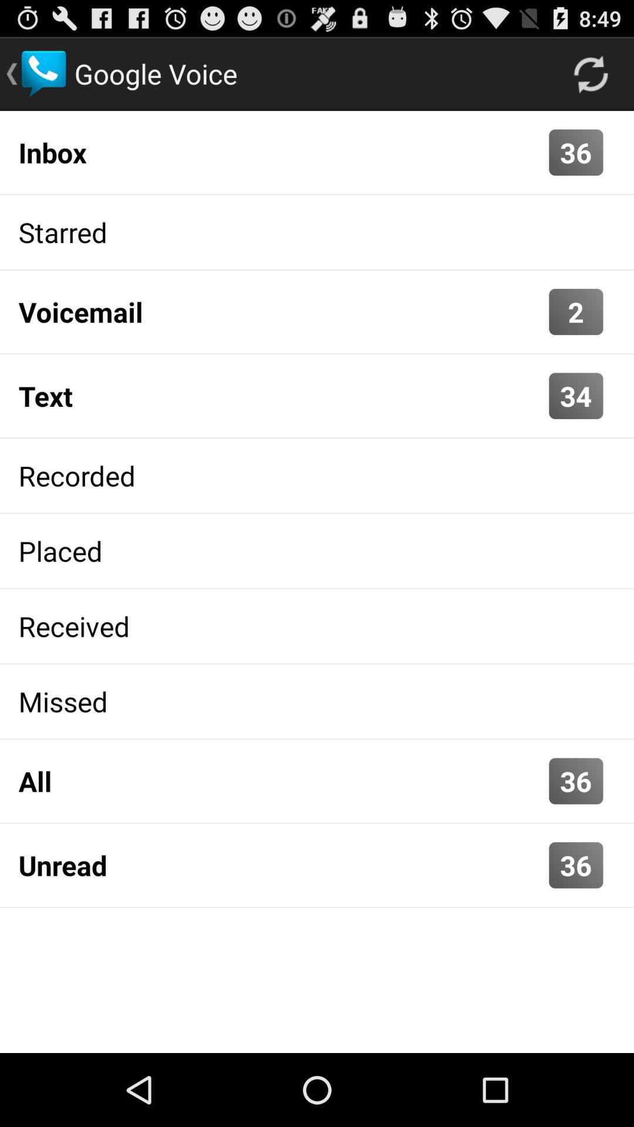  What do you see at coordinates (281, 312) in the screenshot?
I see `turn on app below starred app` at bounding box center [281, 312].